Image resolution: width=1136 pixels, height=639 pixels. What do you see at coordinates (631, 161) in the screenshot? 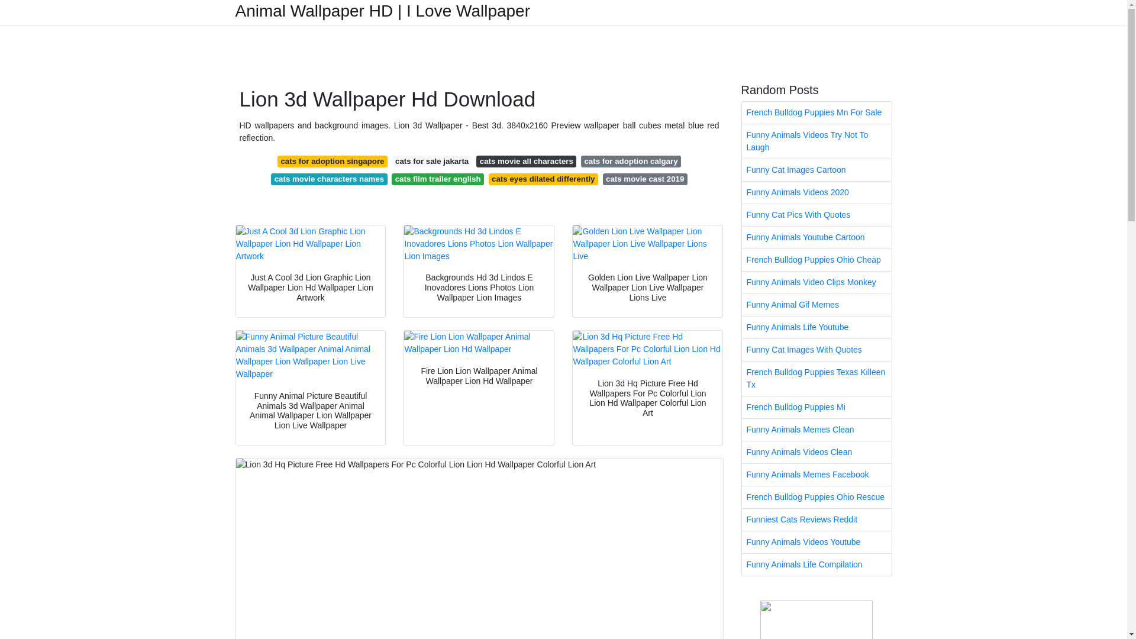
I see `cats for adoption calgary` at bounding box center [631, 161].